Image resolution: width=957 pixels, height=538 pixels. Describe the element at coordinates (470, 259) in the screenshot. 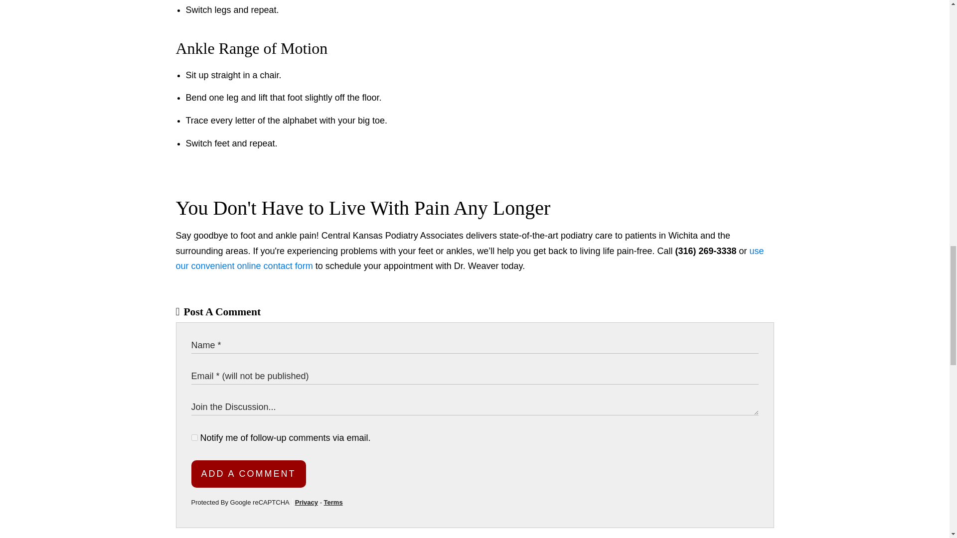

I see `use our convenient online contact form` at that location.